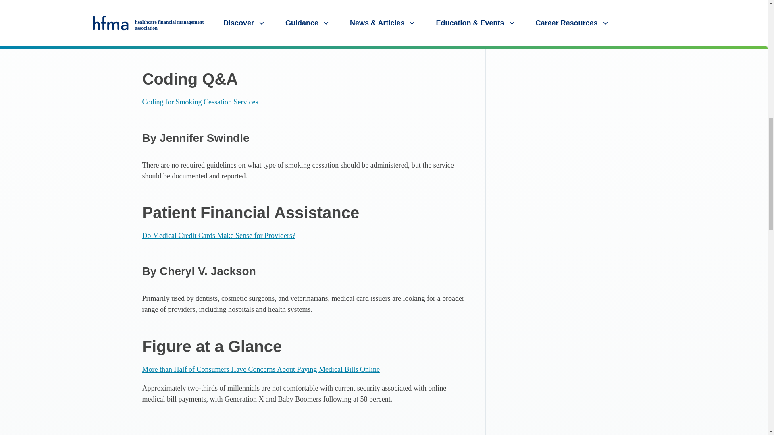 Image resolution: width=774 pixels, height=435 pixels. I want to click on Do Medical Credit Cards Make Sense for Providers?, so click(218, 235).